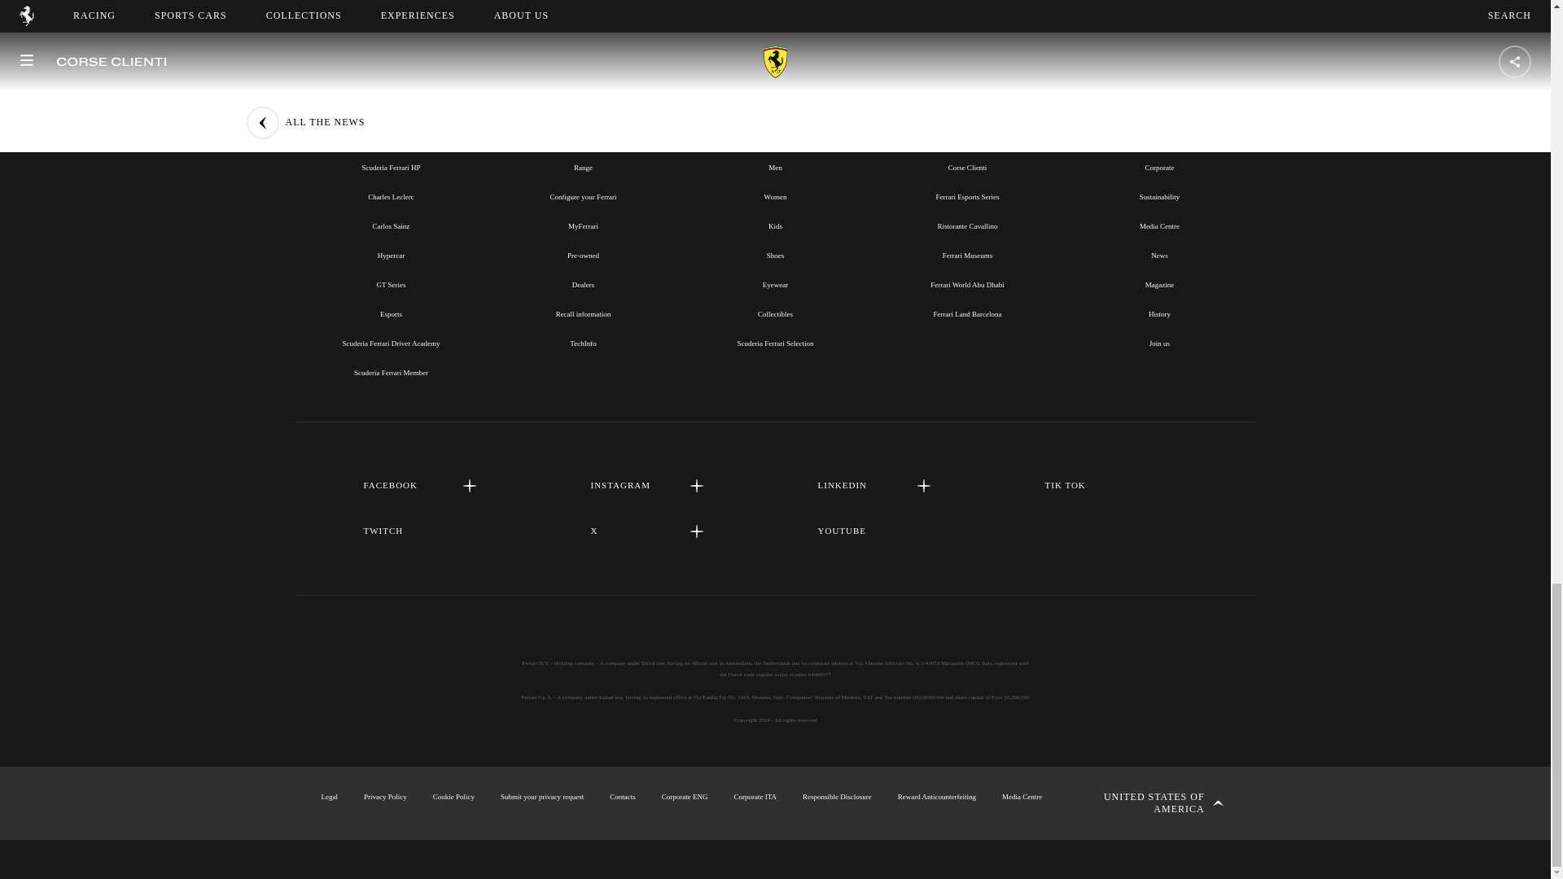 The width and height of the screenshot is (1563, 879). I want to click on SPORTS CARS, so click(583, 130).